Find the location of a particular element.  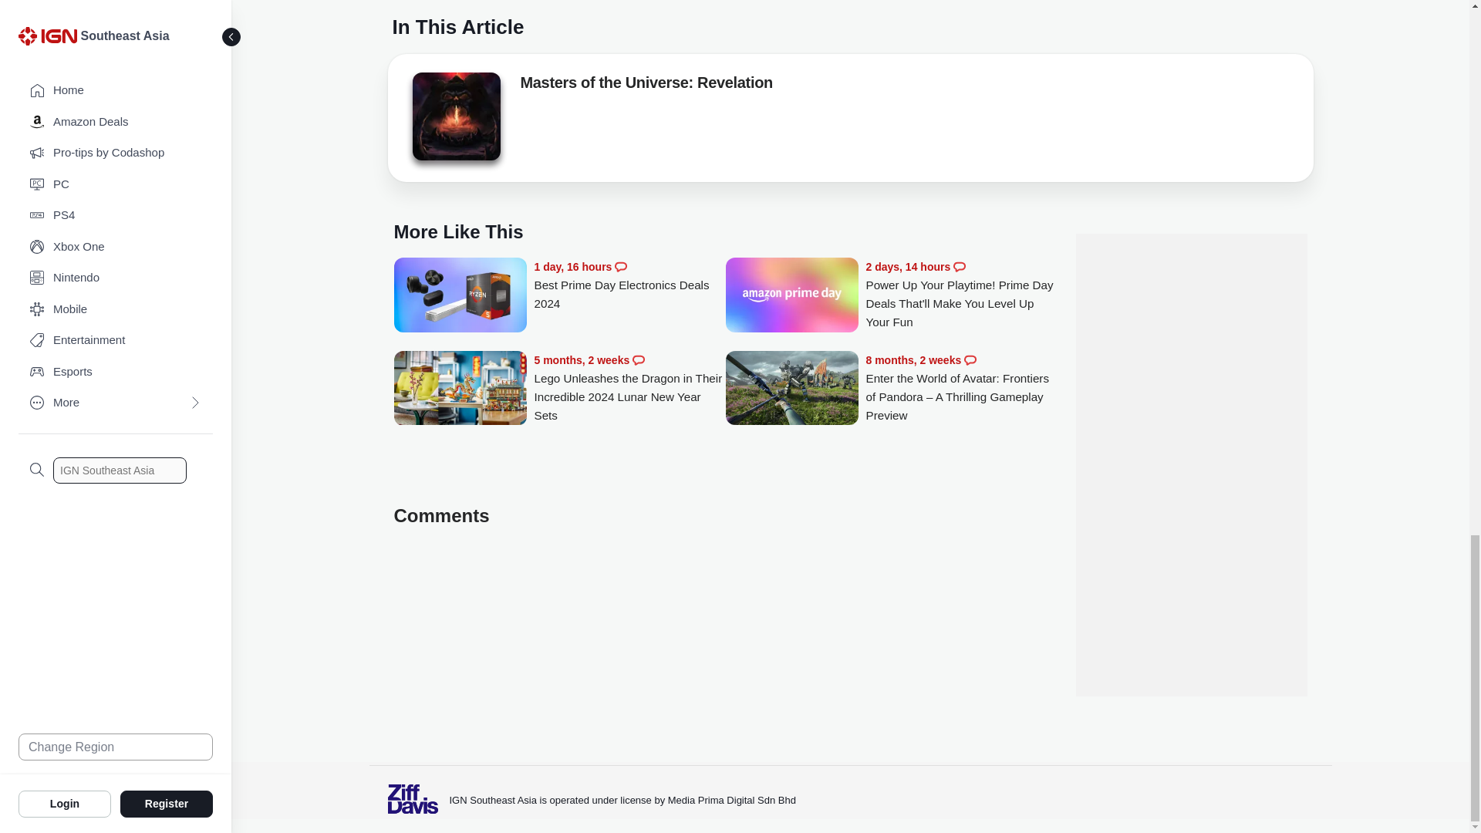

Best Prime Day Electronics Deals 2024 is located at coordinates (629, 285).